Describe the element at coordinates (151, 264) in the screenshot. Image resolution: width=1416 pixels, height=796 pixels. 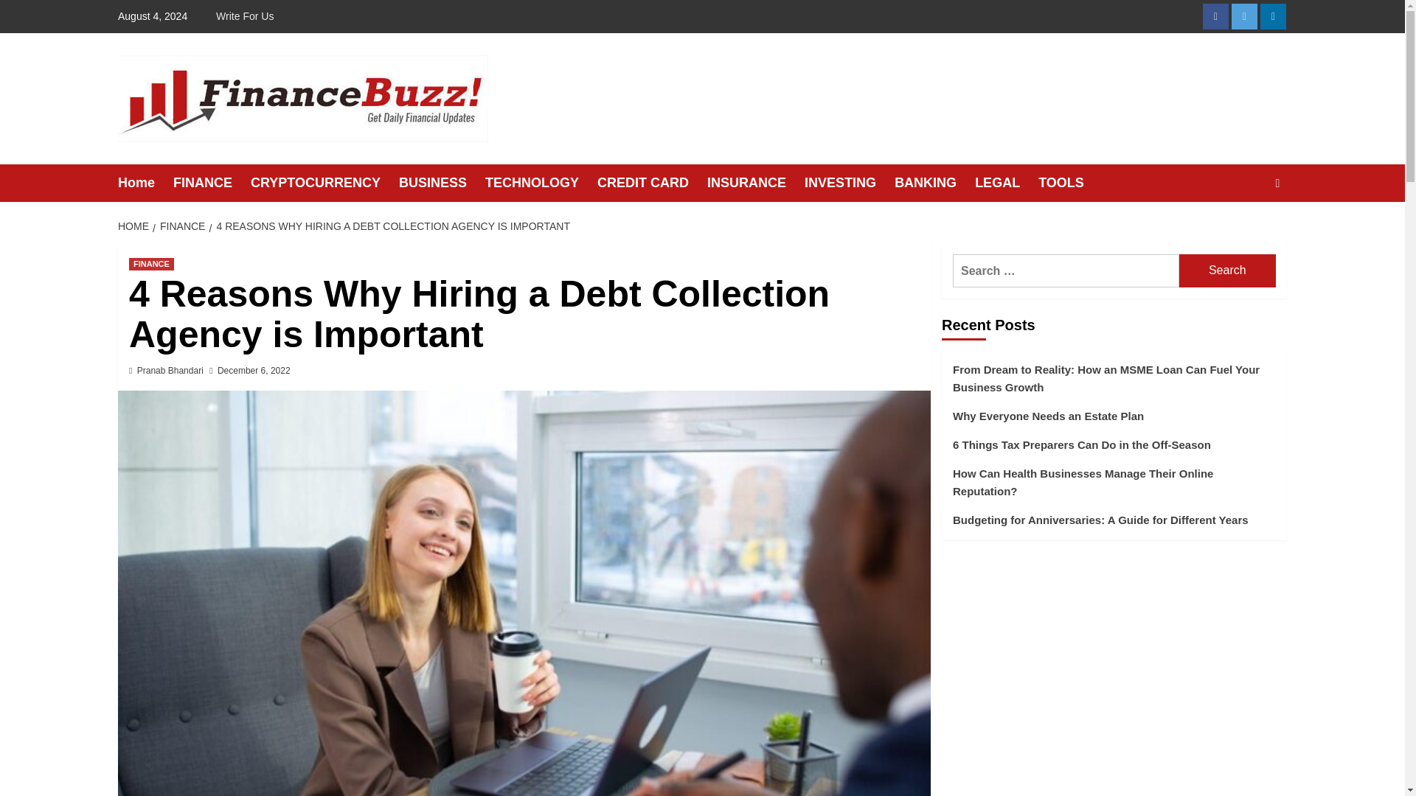
I see `FINANCE` at that location.